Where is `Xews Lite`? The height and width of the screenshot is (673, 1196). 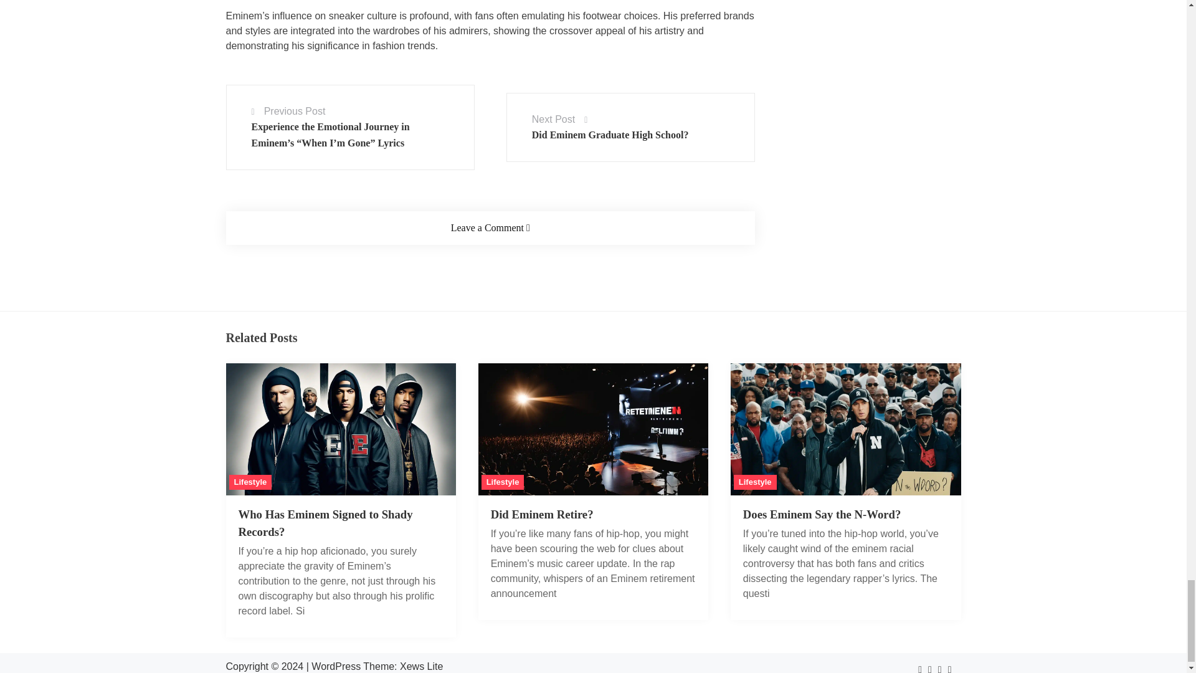
Xews Lite is located at coordinates (421, 666).